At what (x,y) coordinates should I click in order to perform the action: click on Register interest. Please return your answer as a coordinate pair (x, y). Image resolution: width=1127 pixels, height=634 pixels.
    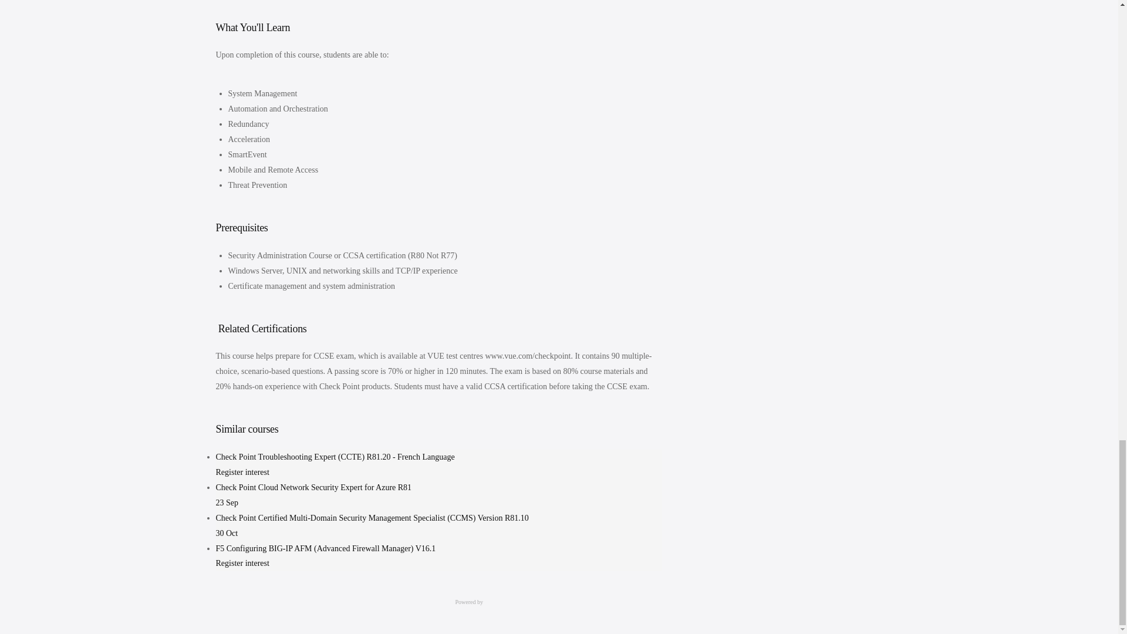
    Looking at the image, I should click on (242, 562).